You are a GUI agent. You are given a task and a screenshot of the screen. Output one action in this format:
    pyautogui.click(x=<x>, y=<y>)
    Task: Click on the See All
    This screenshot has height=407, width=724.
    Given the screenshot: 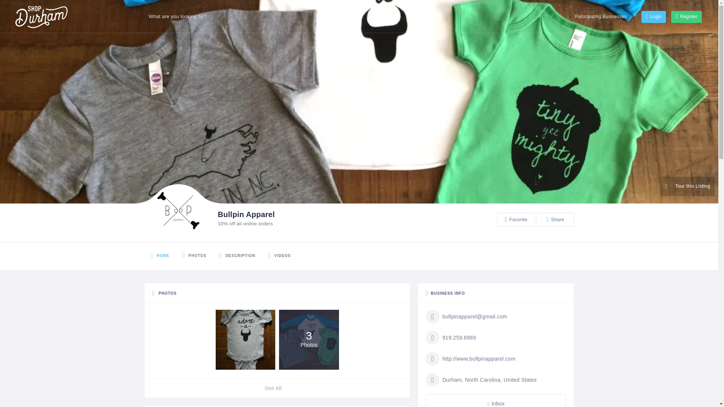 What is the action you would take?
    pyautogui.click(x=278, y=388)
    